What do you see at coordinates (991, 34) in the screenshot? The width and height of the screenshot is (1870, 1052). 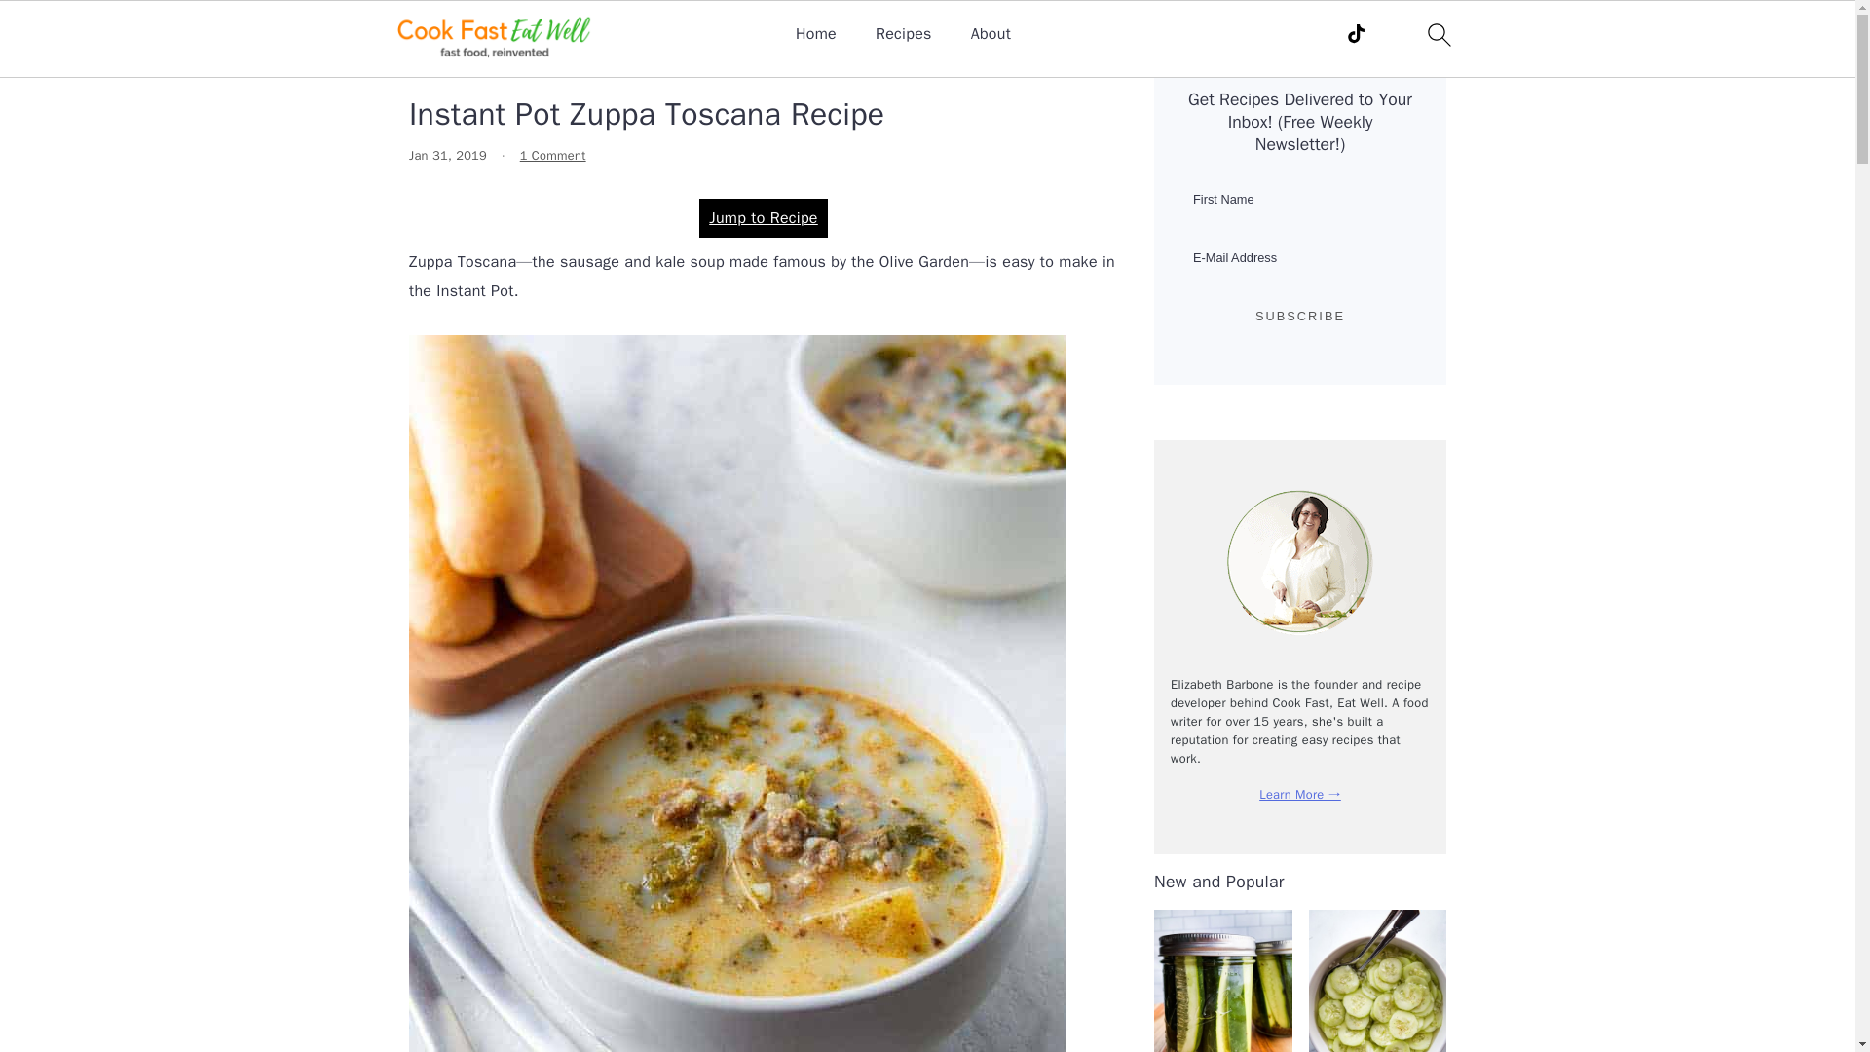 I see `About` at bounding box center [991, 34].